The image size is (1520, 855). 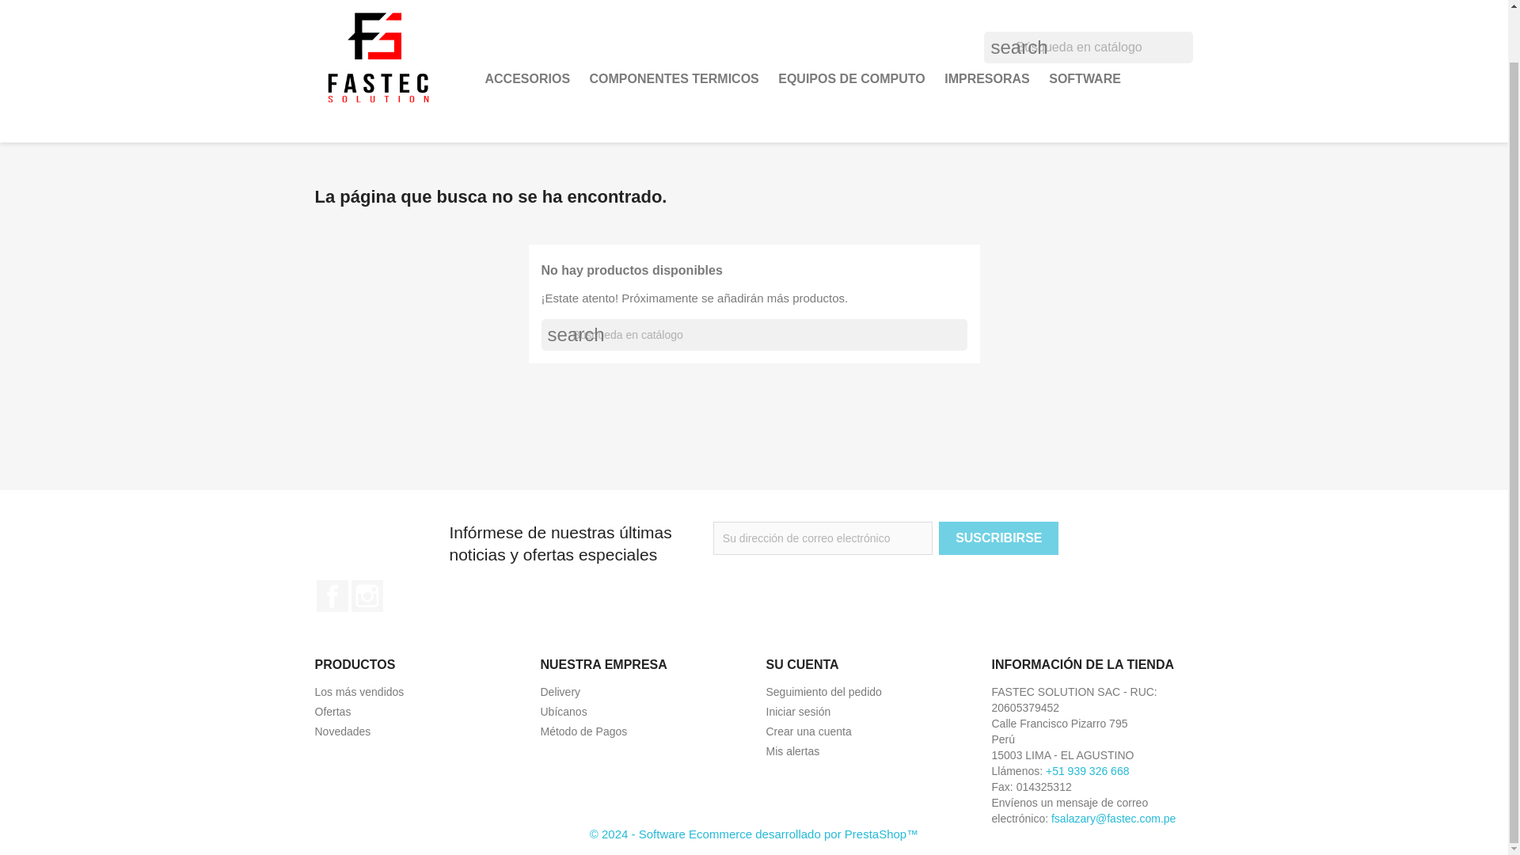 I want to click on Seguimiento del pedido, so click(x=823, y=692).